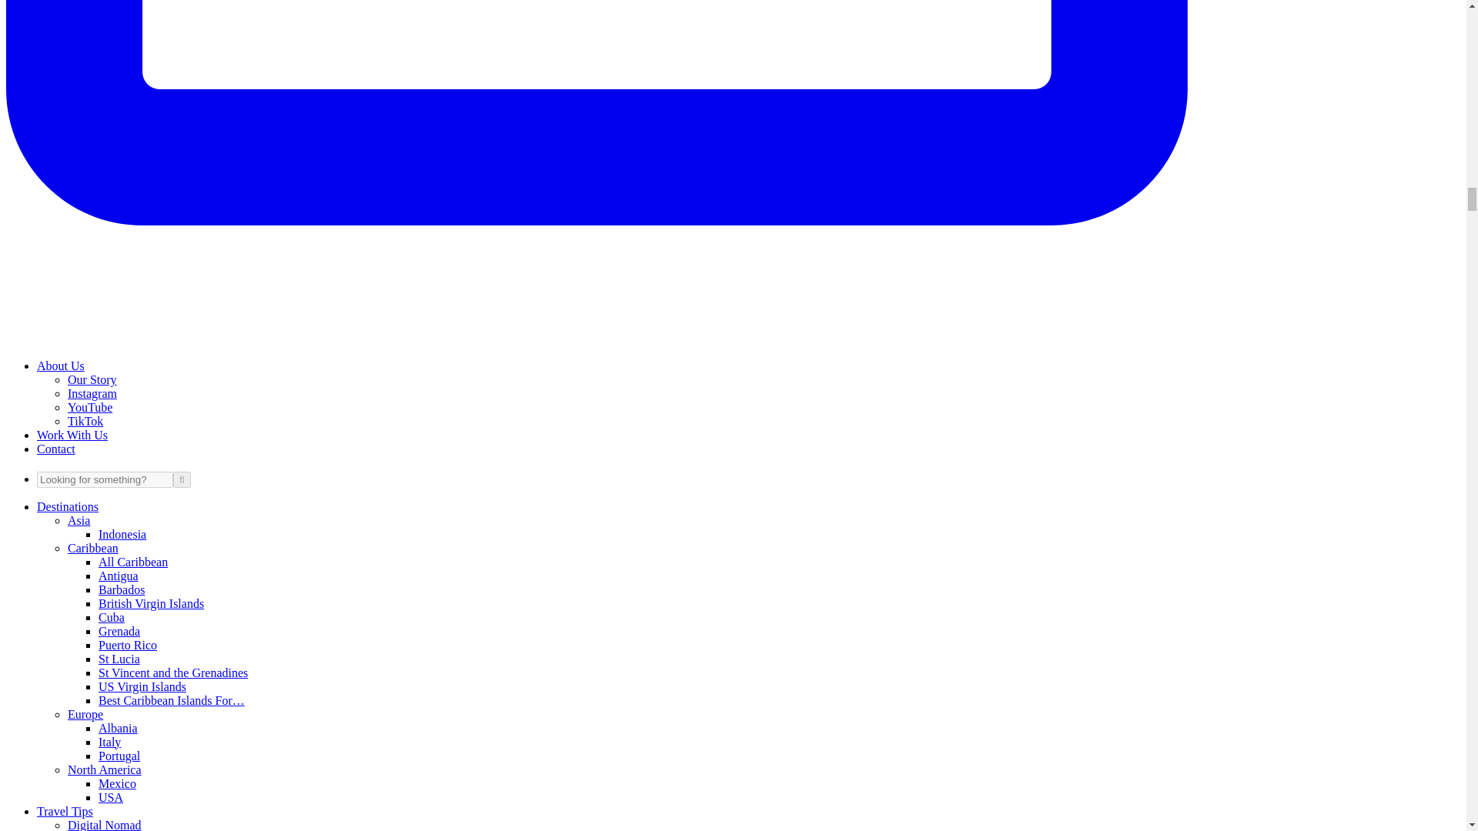  I want to click on Our Story, so click(92, 379).